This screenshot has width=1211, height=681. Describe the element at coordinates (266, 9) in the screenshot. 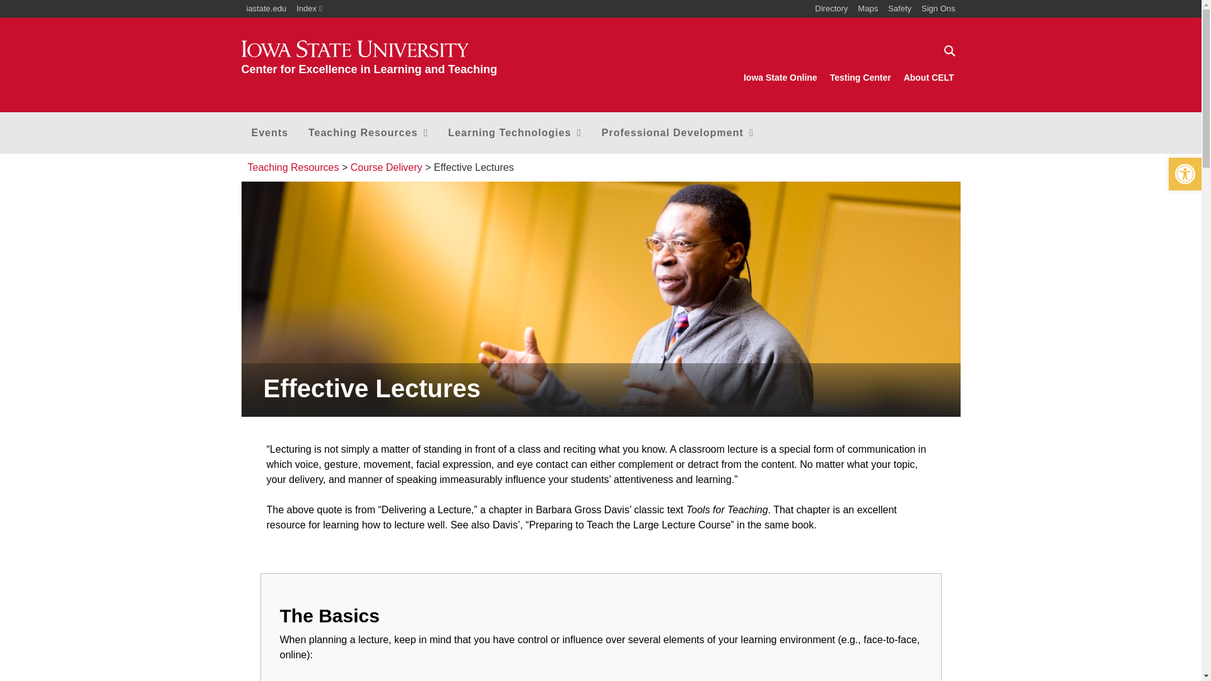

I see `iastate.edu` at that location.